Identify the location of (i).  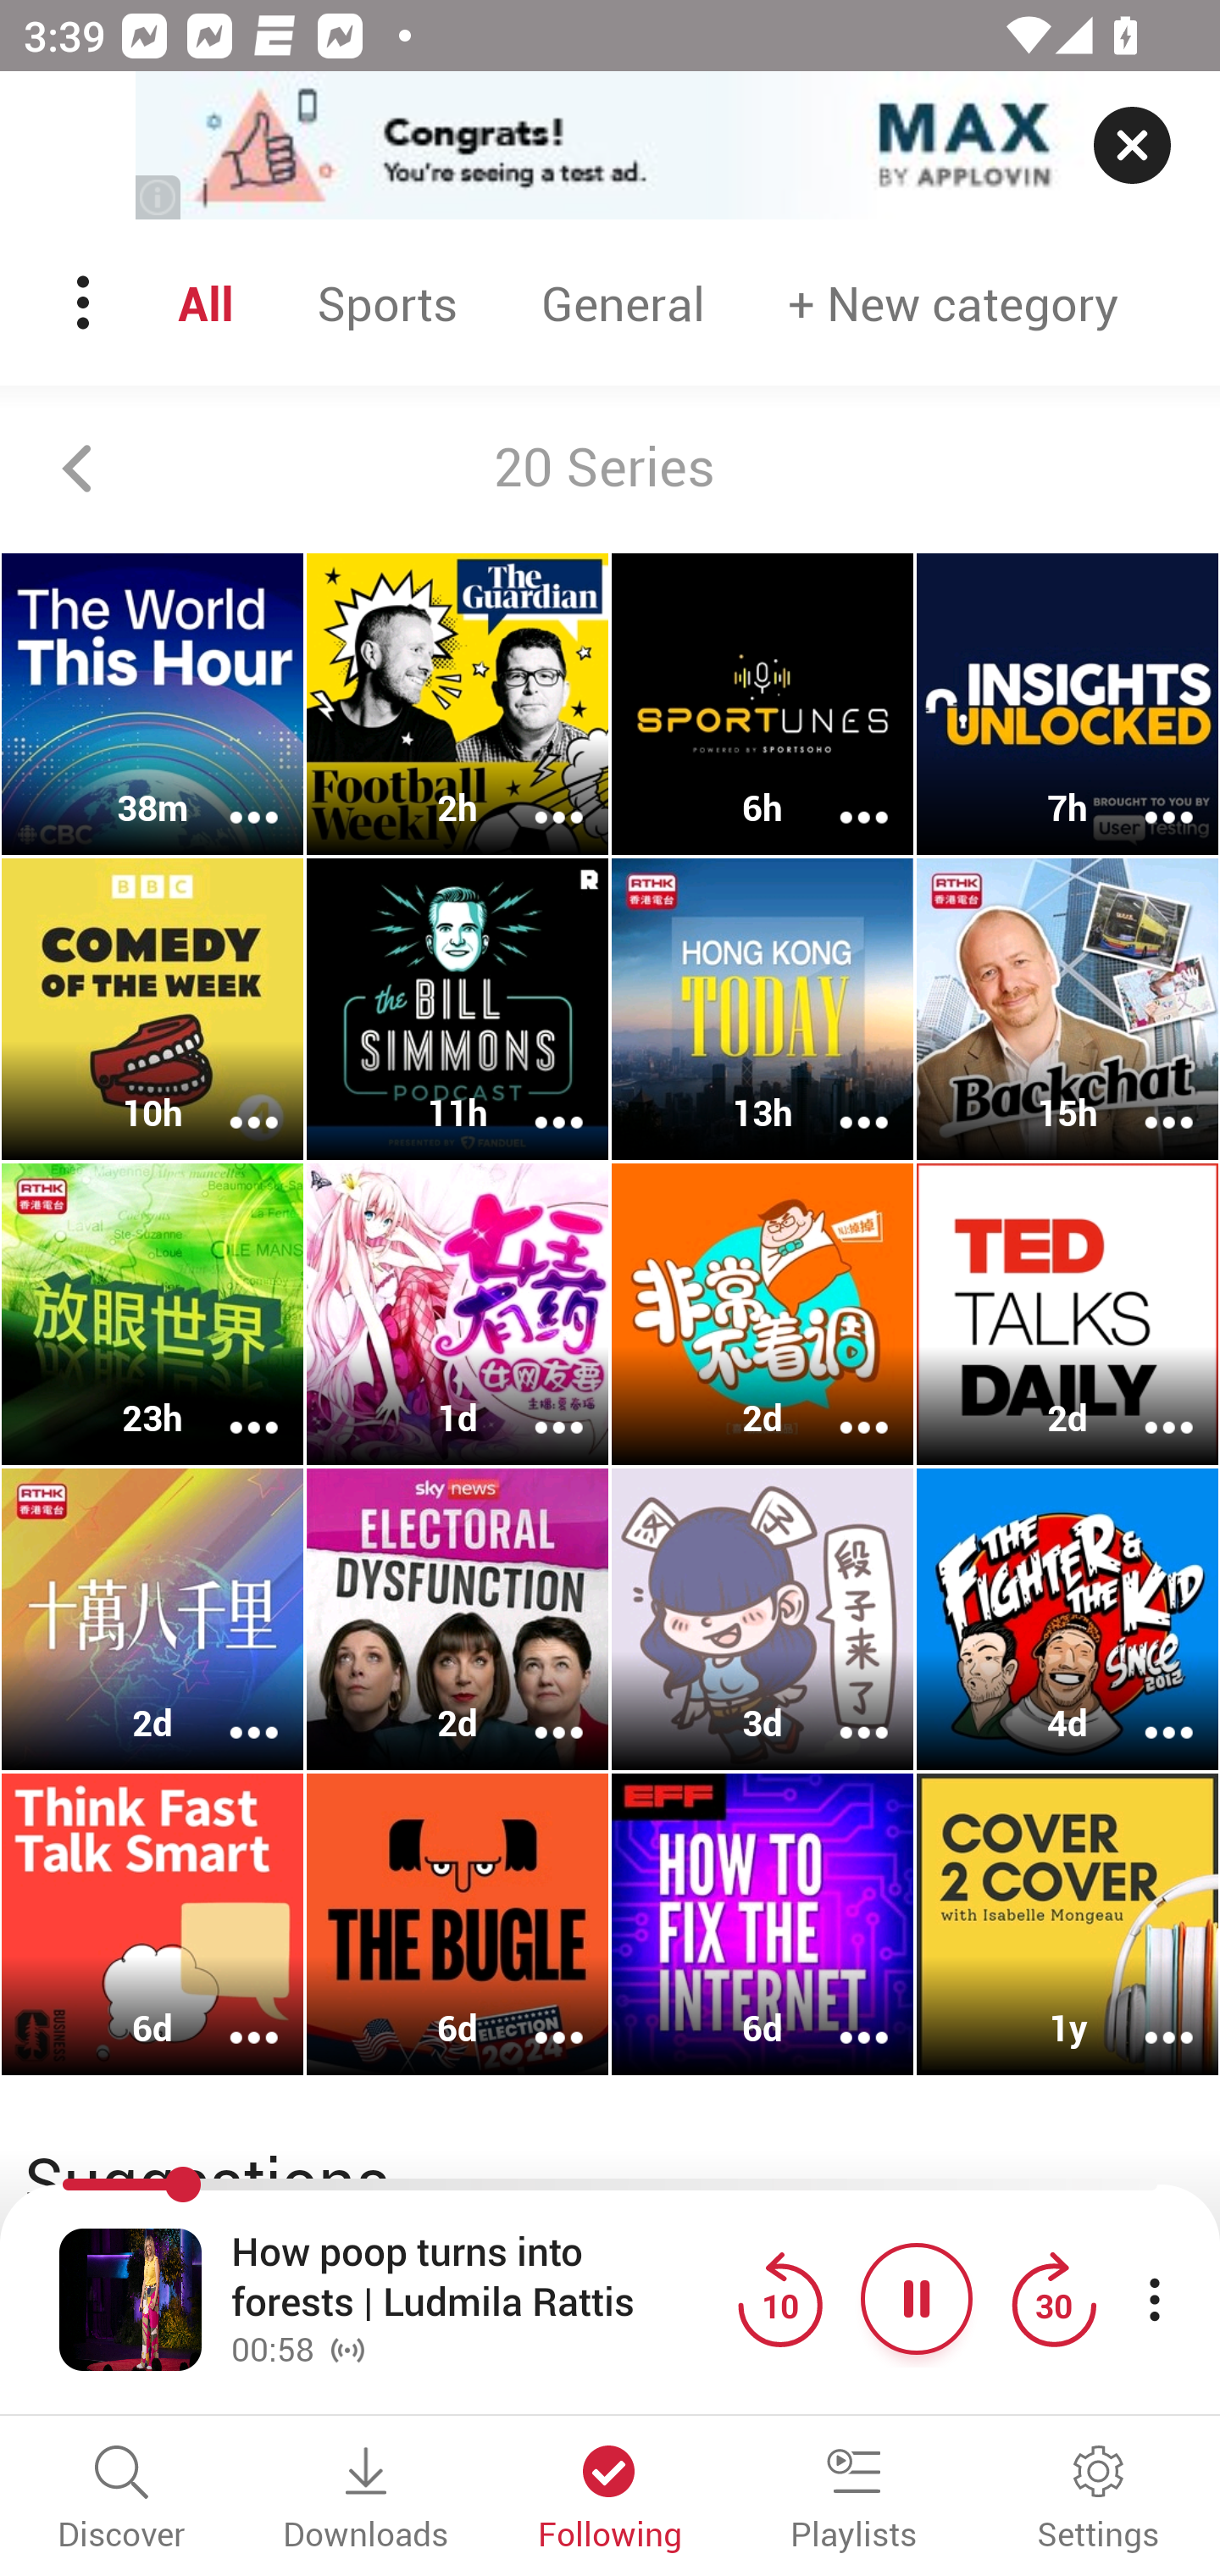
(159, 197).